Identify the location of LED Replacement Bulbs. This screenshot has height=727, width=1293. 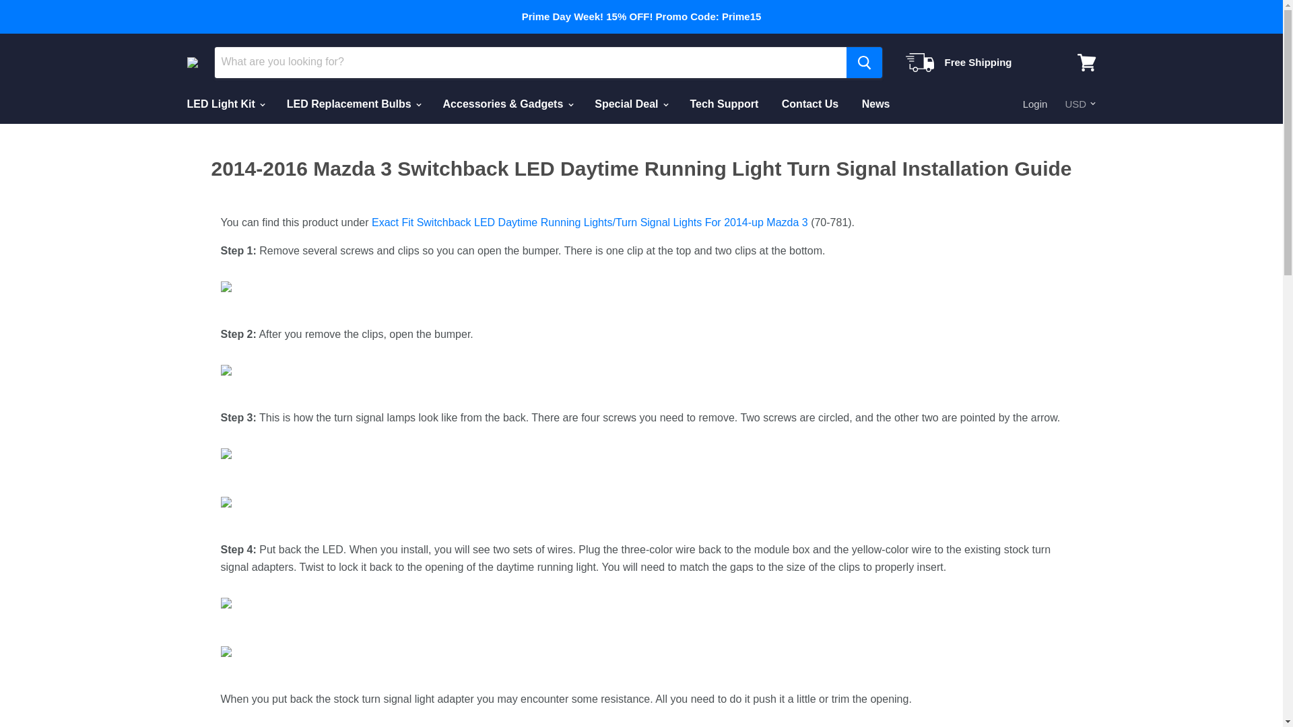
(353, 104).